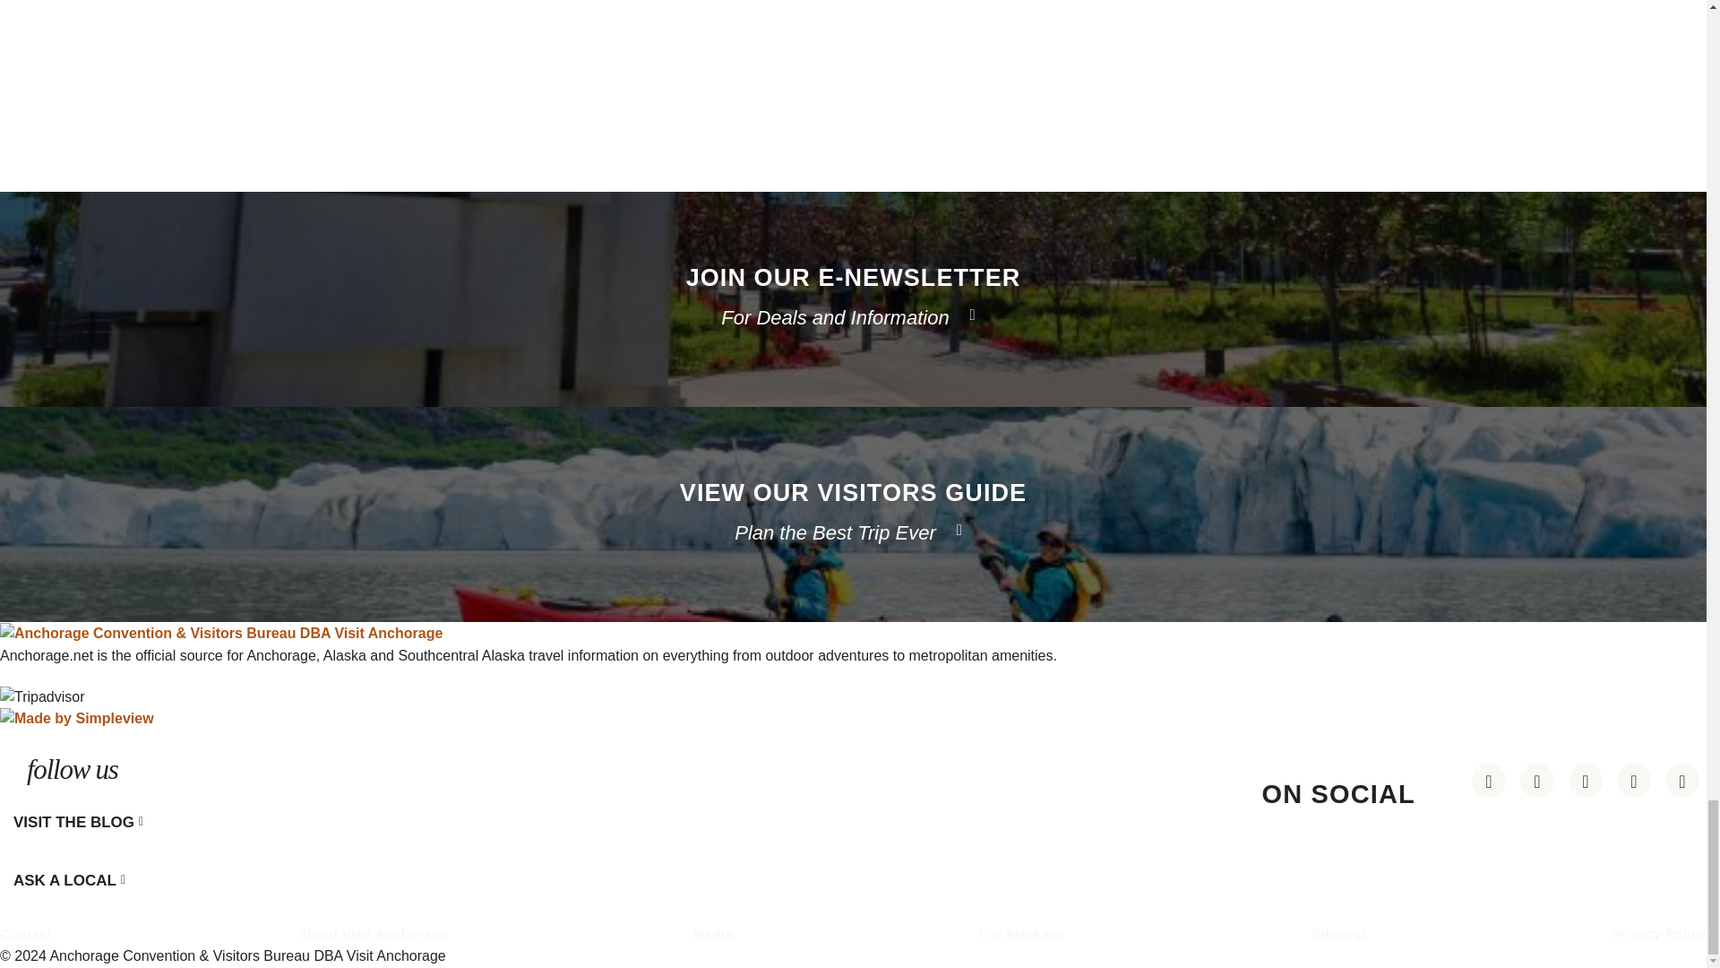  What do you see at coordinates (1489, 780) in the screenshot?
I see `Visit our pinterest page` at bounding box center [1489, 780].